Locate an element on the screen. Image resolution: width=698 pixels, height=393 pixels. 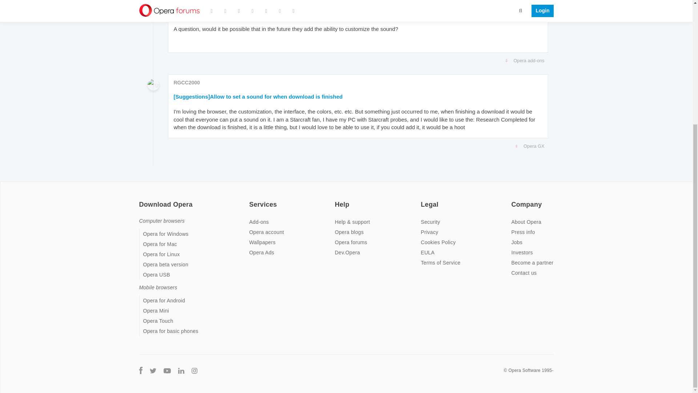
rgcc2000 is located at coordinates (153, 4).